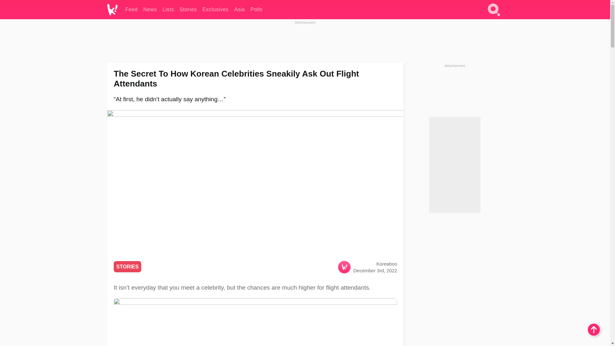 The image size is (615, 346). What do you see at coordinates (215, 10) in the screenshot?
I see `Exclusives` at bounding box center [215, 10].